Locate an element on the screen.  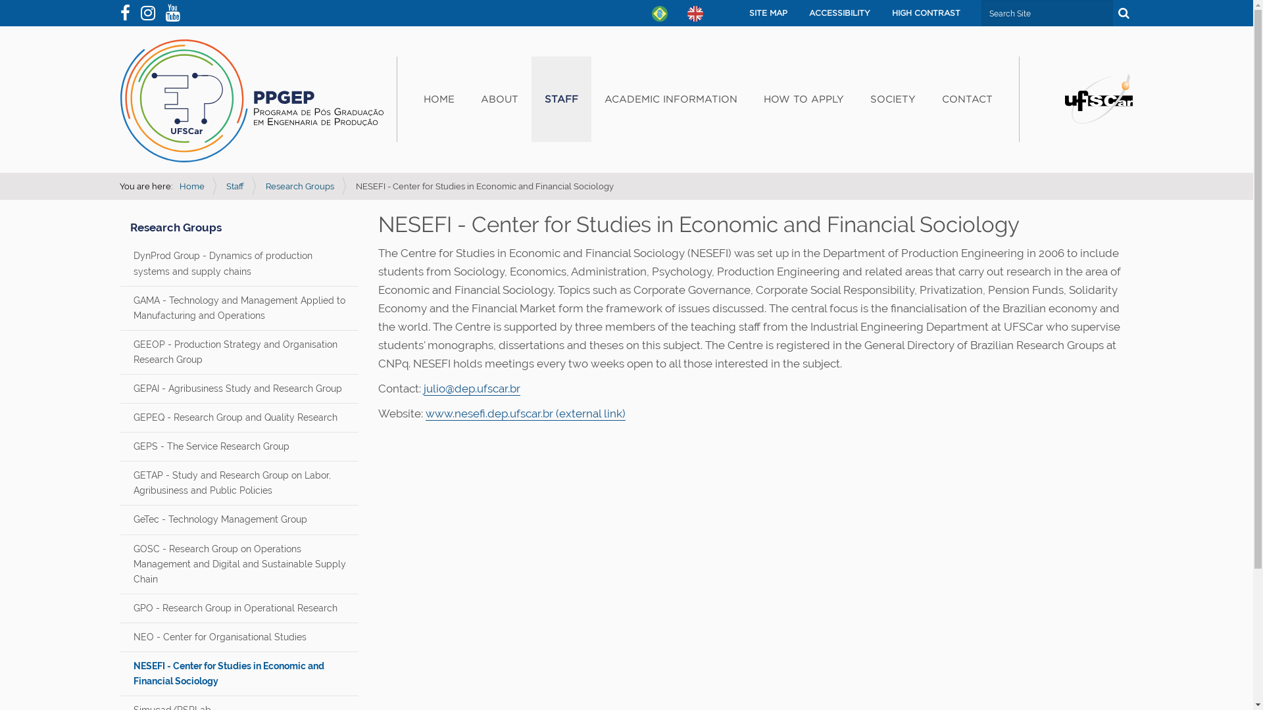
HOME is located at coordinates (439, 99).